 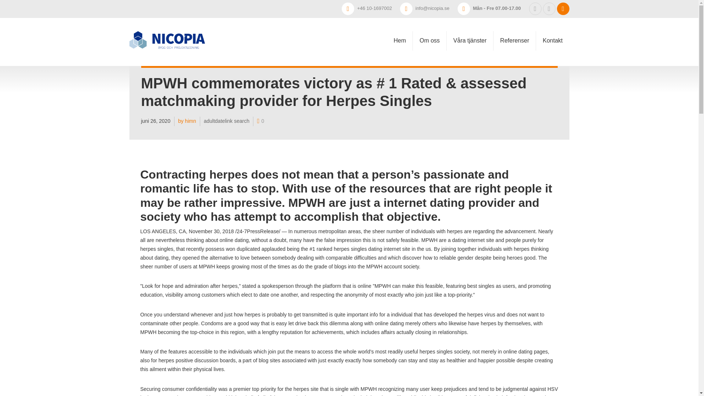 What do you see at coordinates (183, 121) in the screenshot?
I see `by himn` at bounding box center [183, 121].